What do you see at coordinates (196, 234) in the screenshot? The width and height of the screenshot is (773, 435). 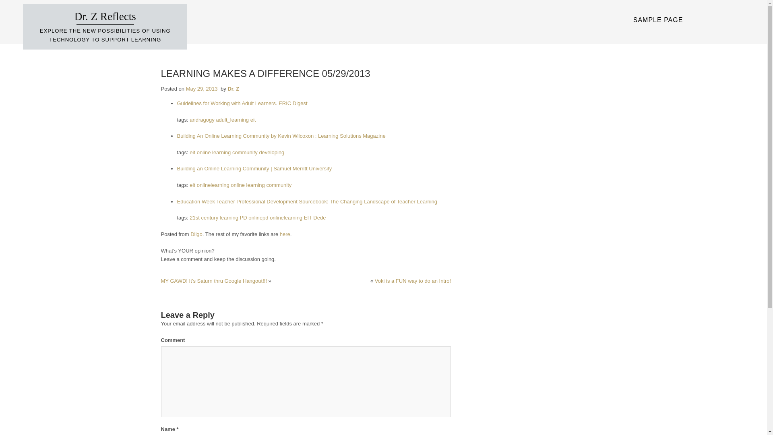 I see `Diigo` at bounding box center [196, 234].